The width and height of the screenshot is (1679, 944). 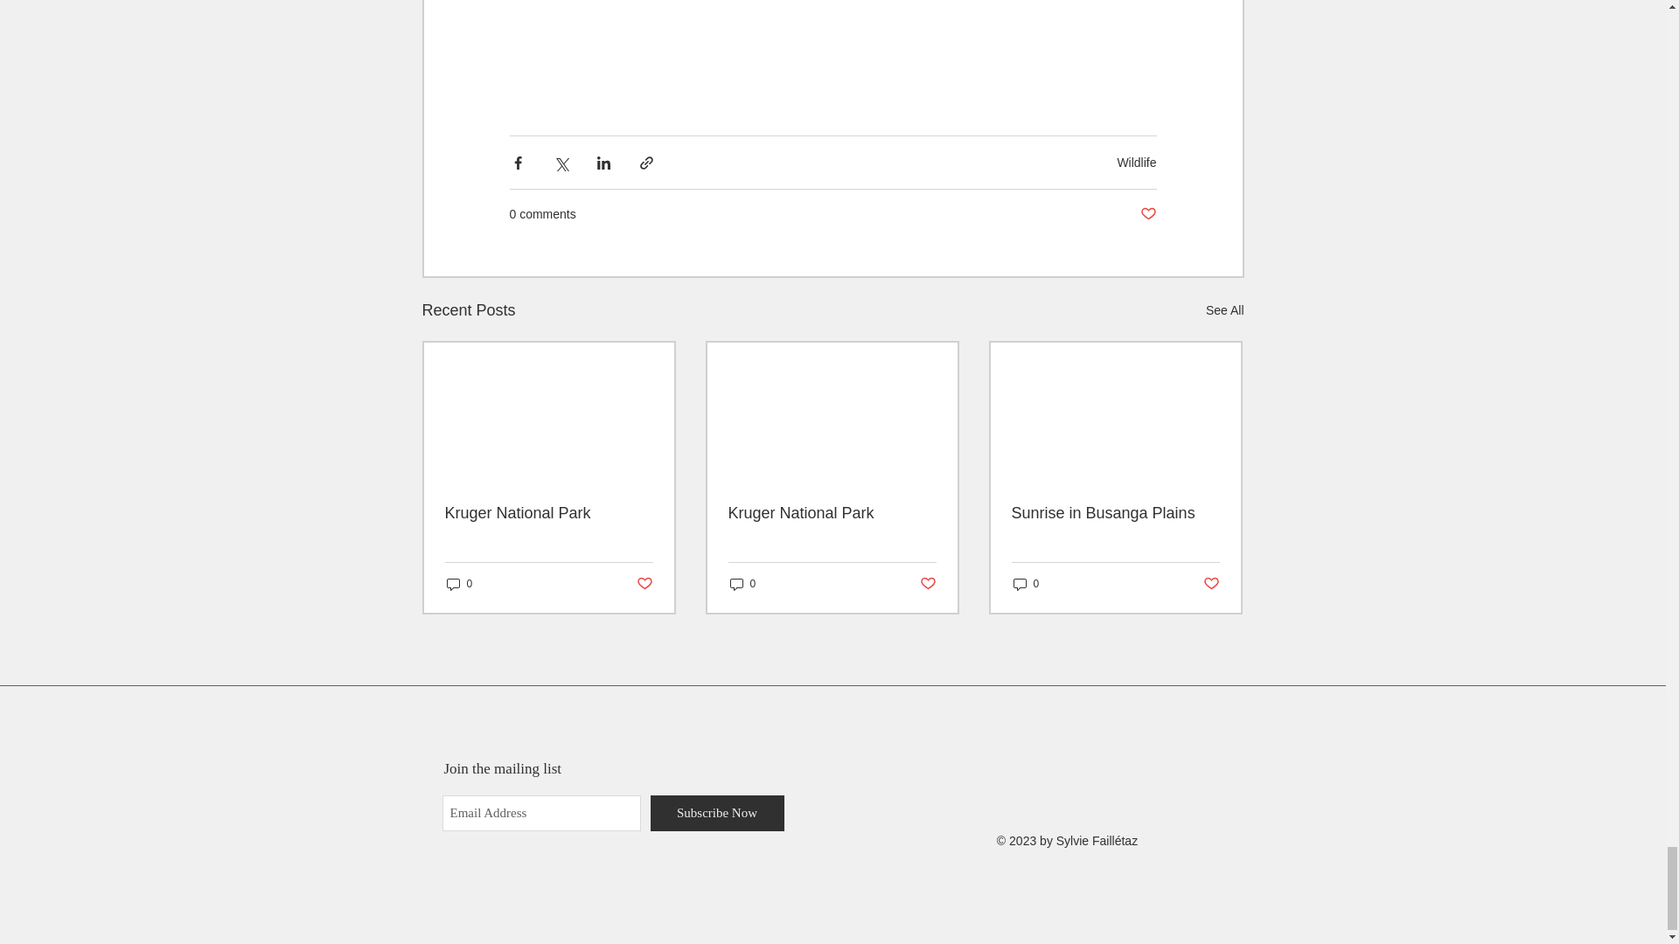 I want to click on 0, so click(x=742, y=584).